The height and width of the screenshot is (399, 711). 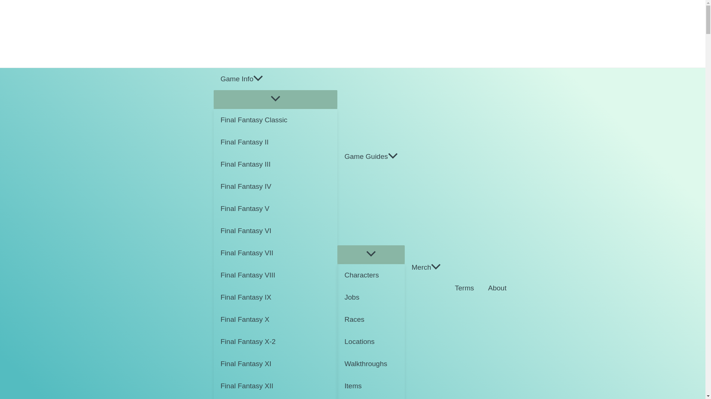 What do you see at coordinates (275, 99) in the screenshot?
I see `Menu Toggle` at bounding box center [275, 99].